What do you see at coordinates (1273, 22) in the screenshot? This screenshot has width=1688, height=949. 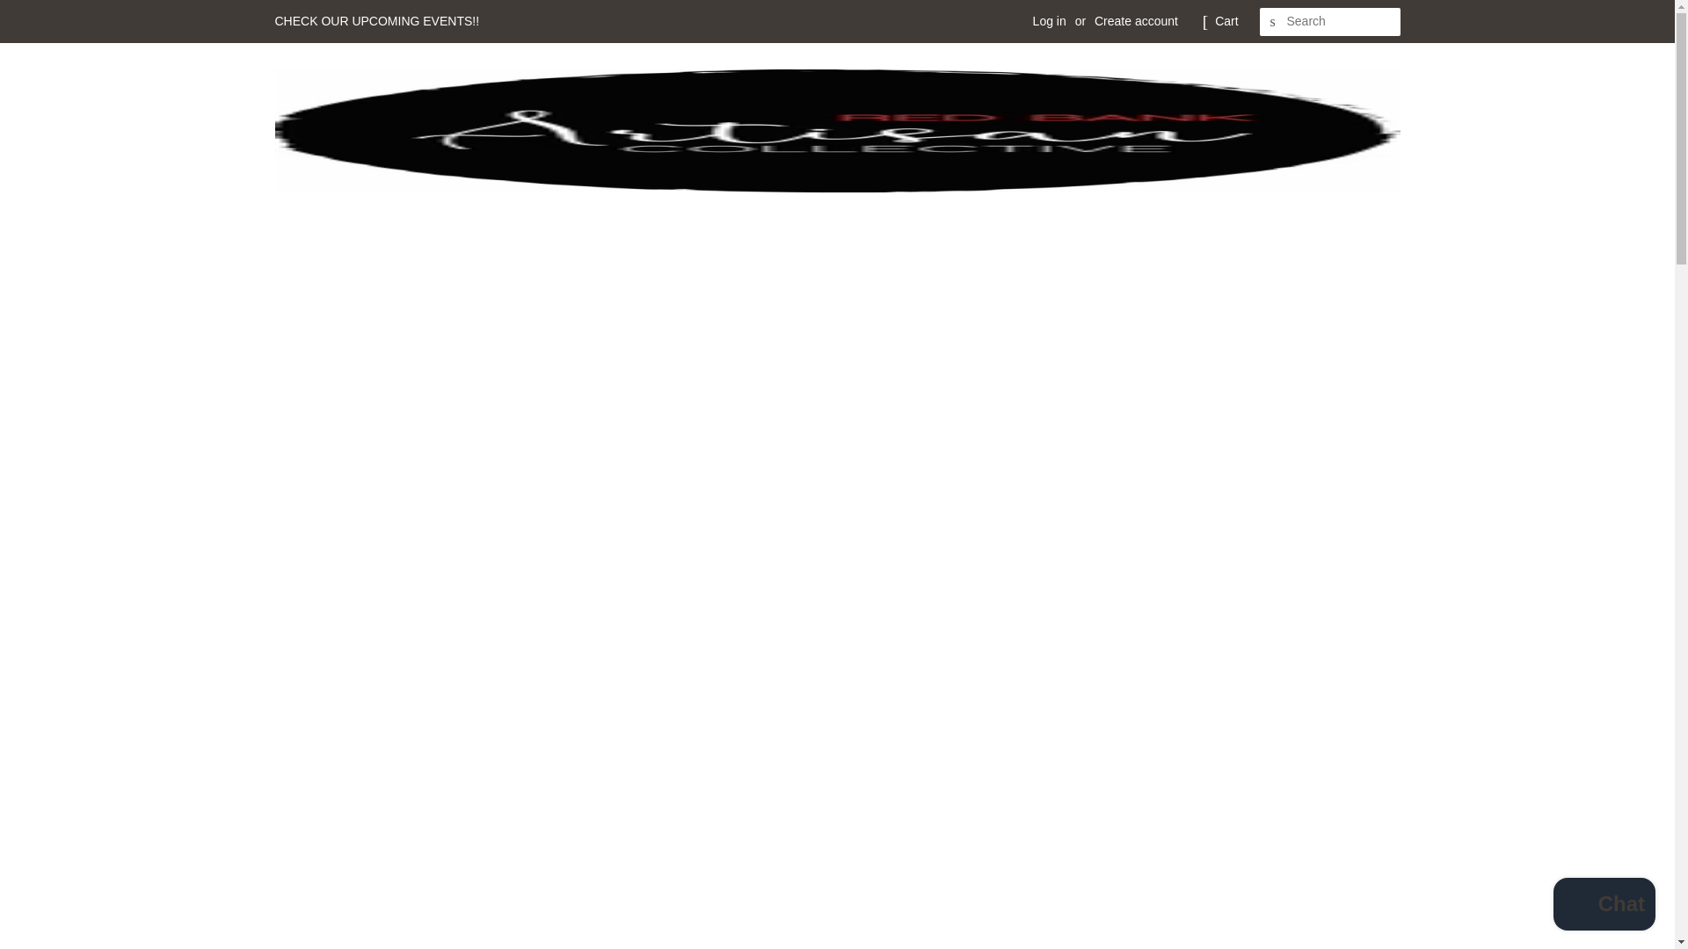 I see `SEARCH` at bounding box center [1273, 22].